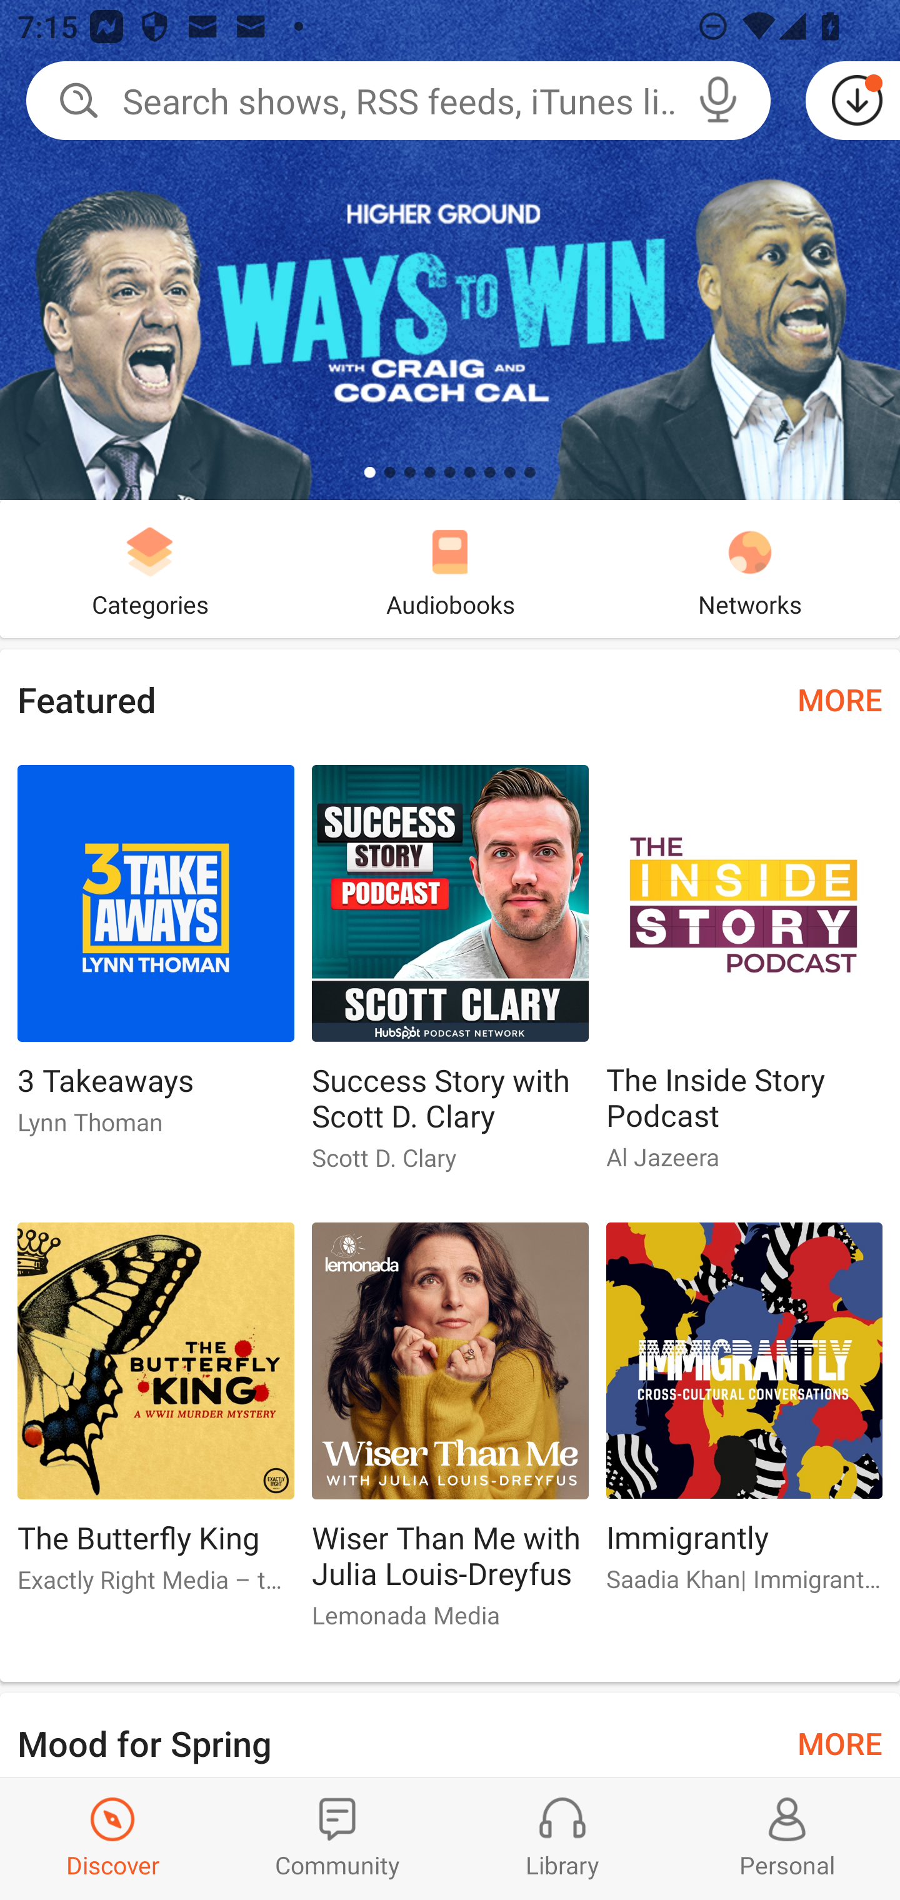  What do you see at coordinates (150, 569) in the screenshot?
I see `Categories` at bounding box center [150, 569].